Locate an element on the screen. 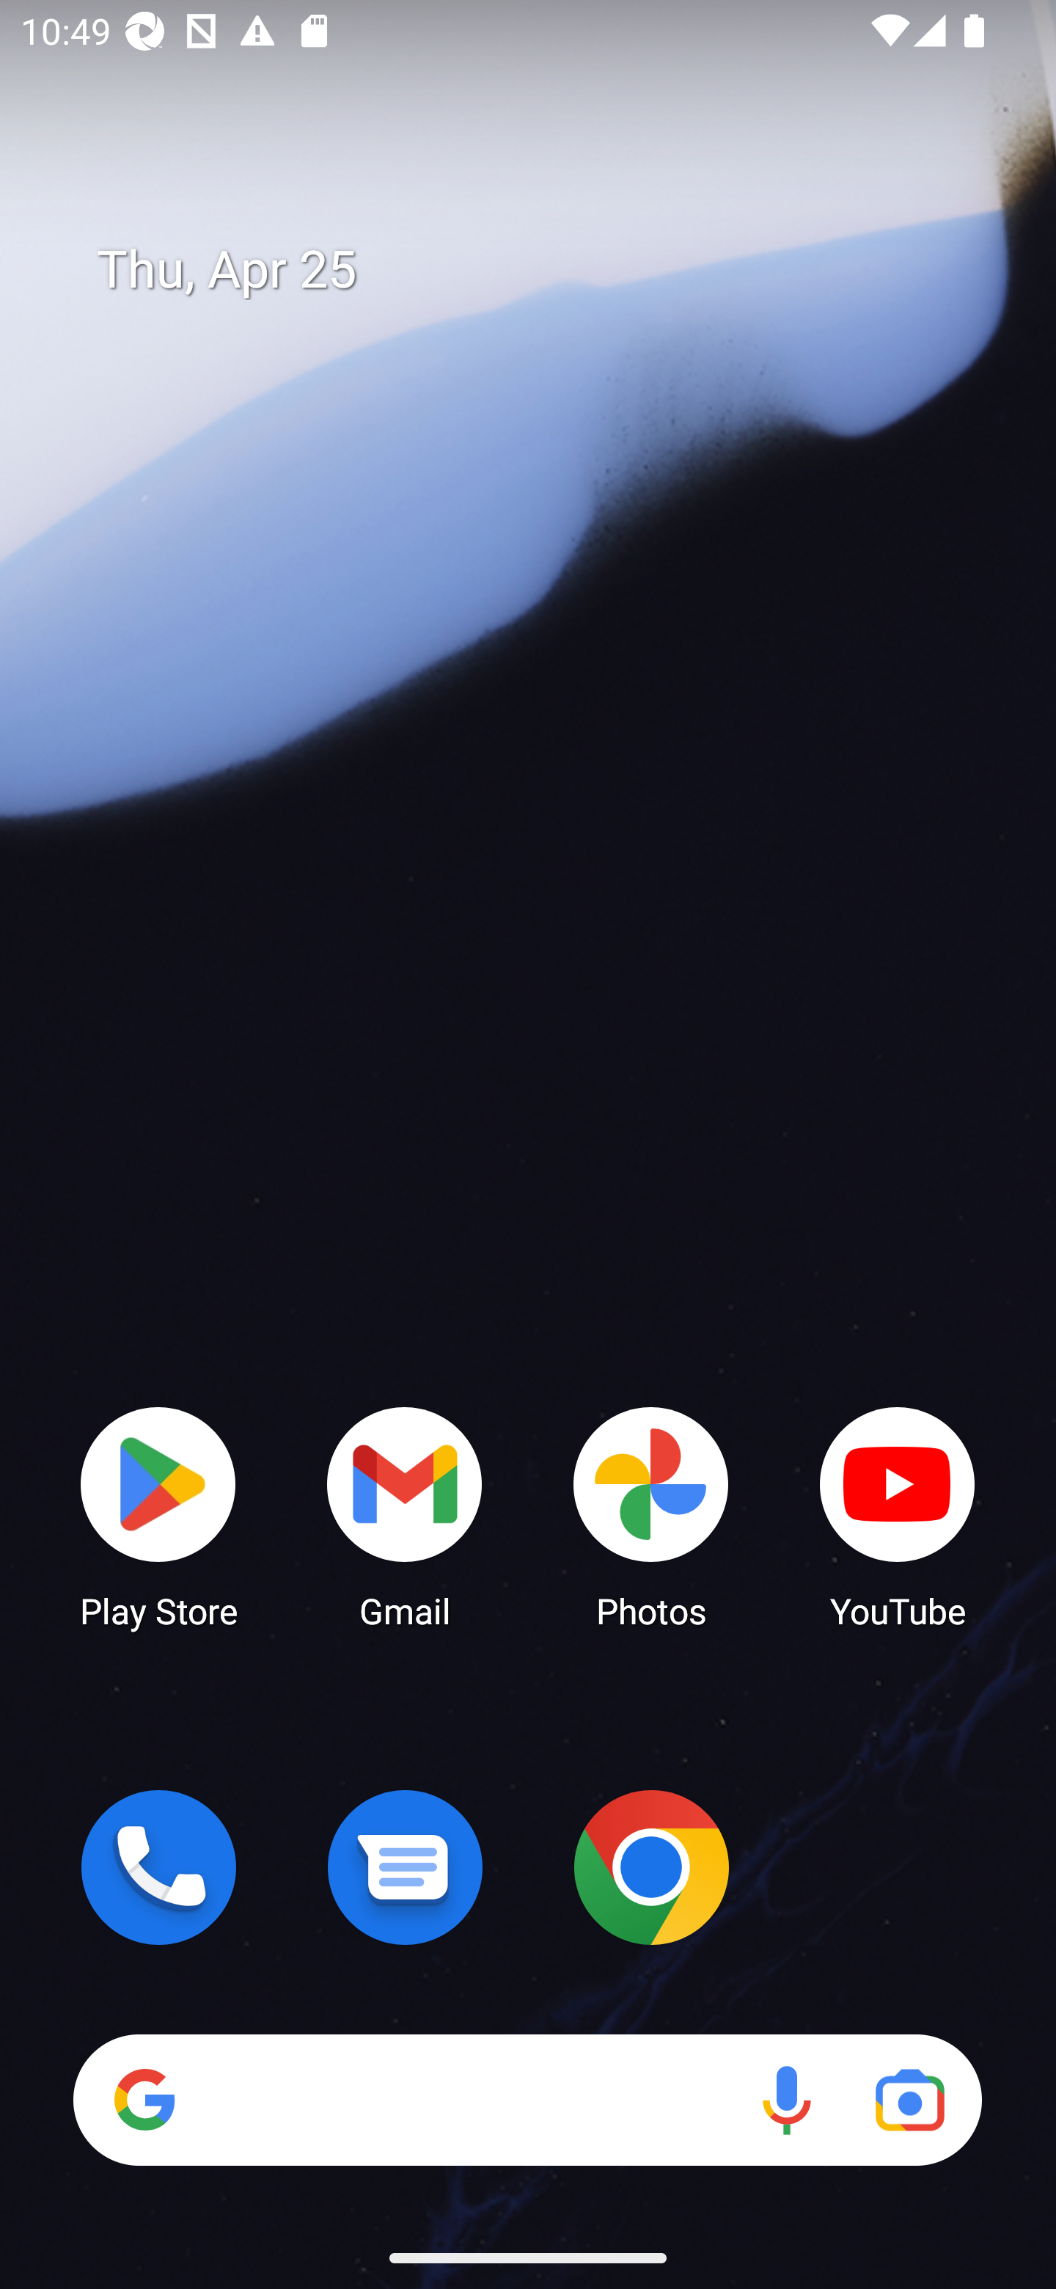 Image resolution: width=1056 pixels, height=2289 pixels. Messages is located at coordinates (405, 1867).